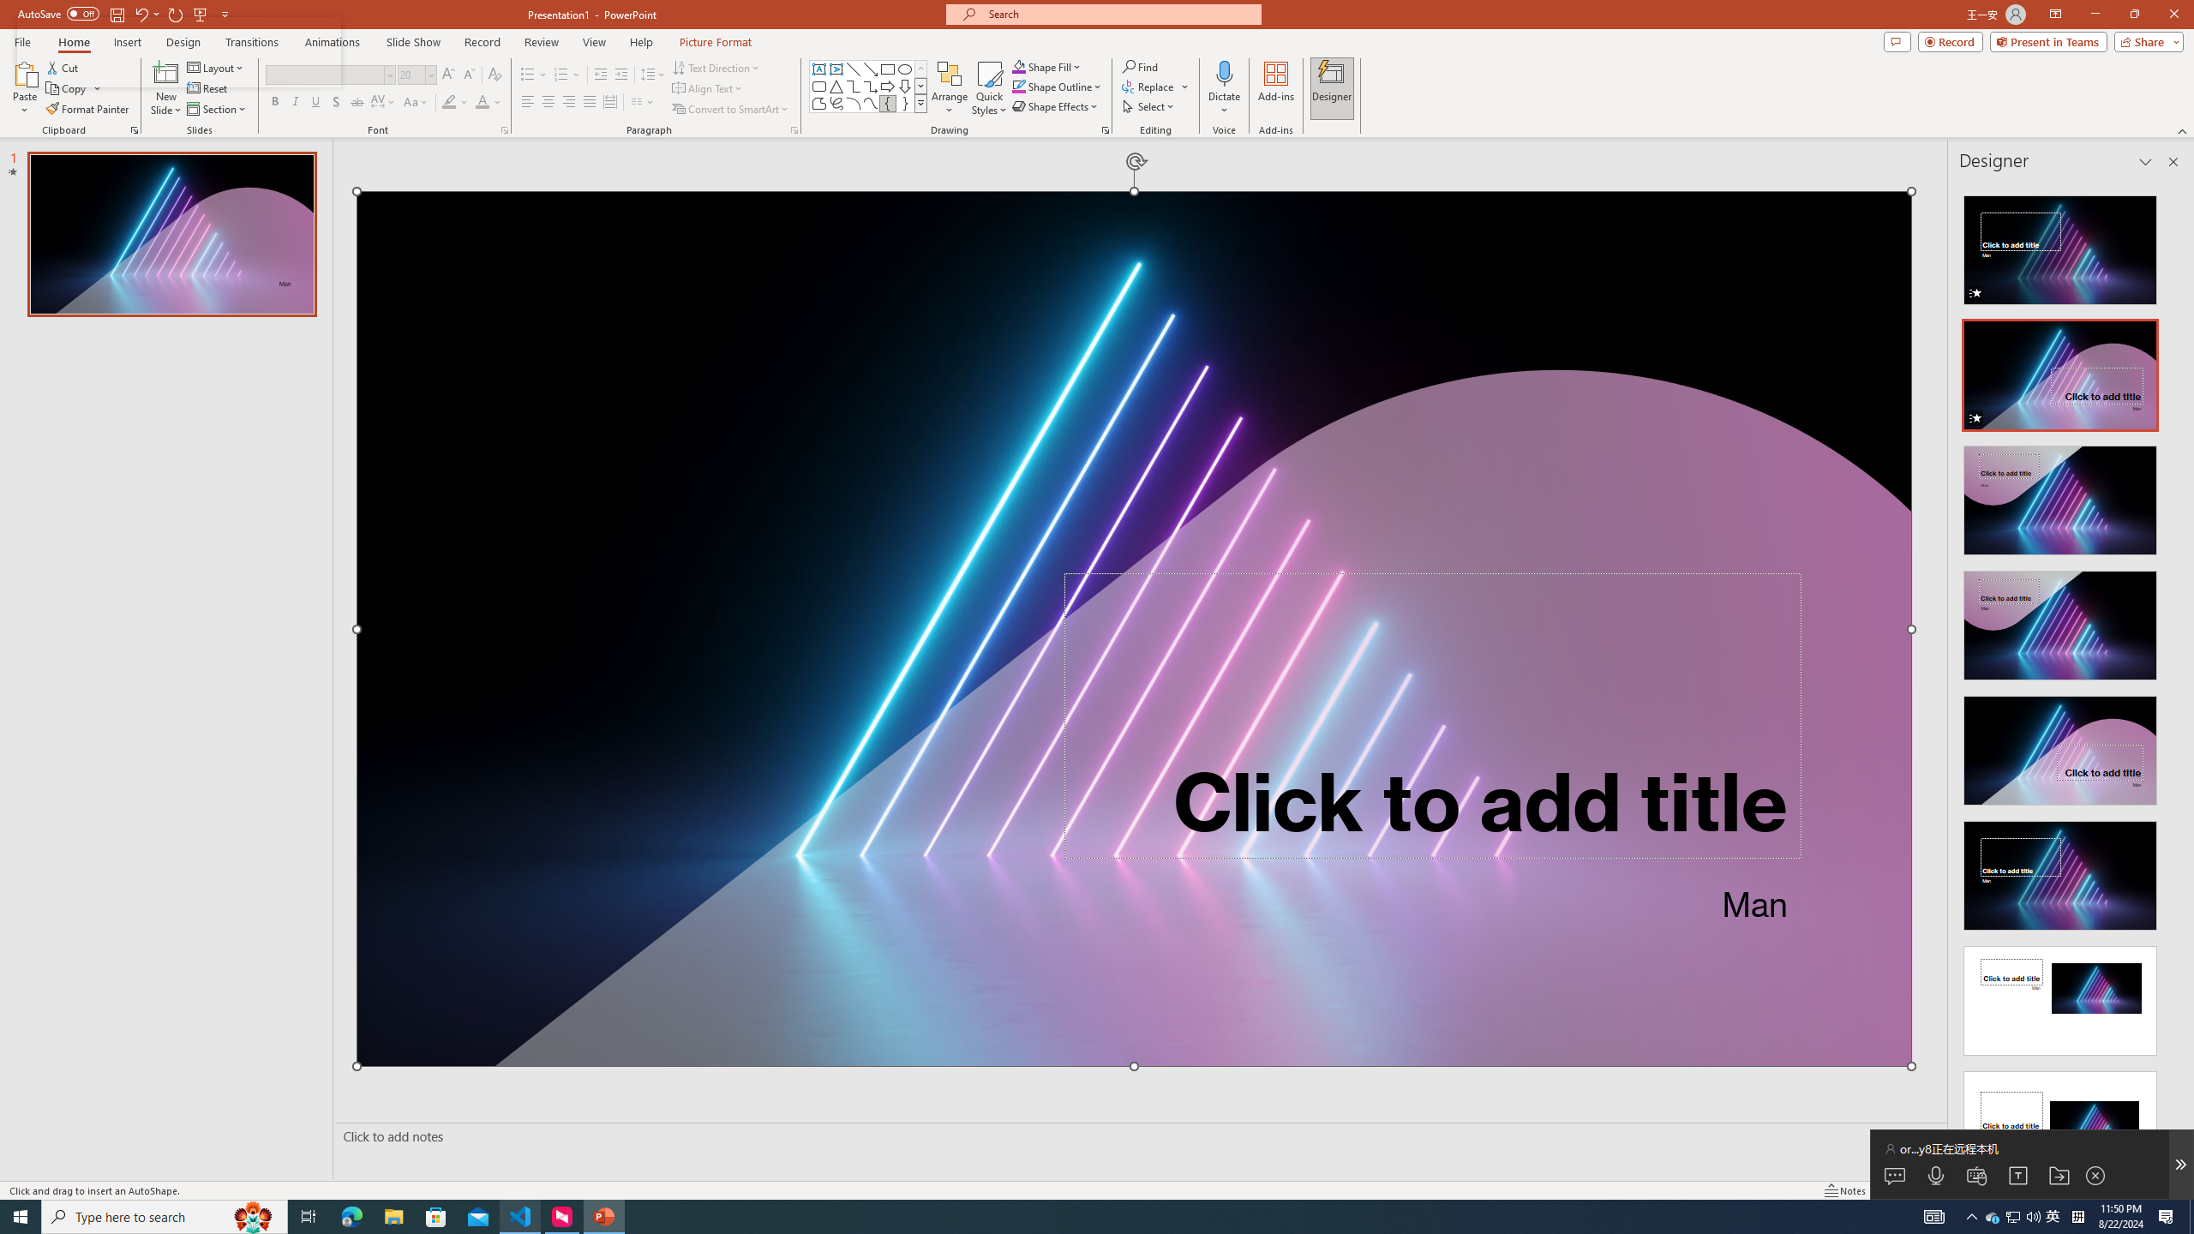 The image size is (2194, 1234). I want to click on Recommended Design: Animation, so click(2060, 245).